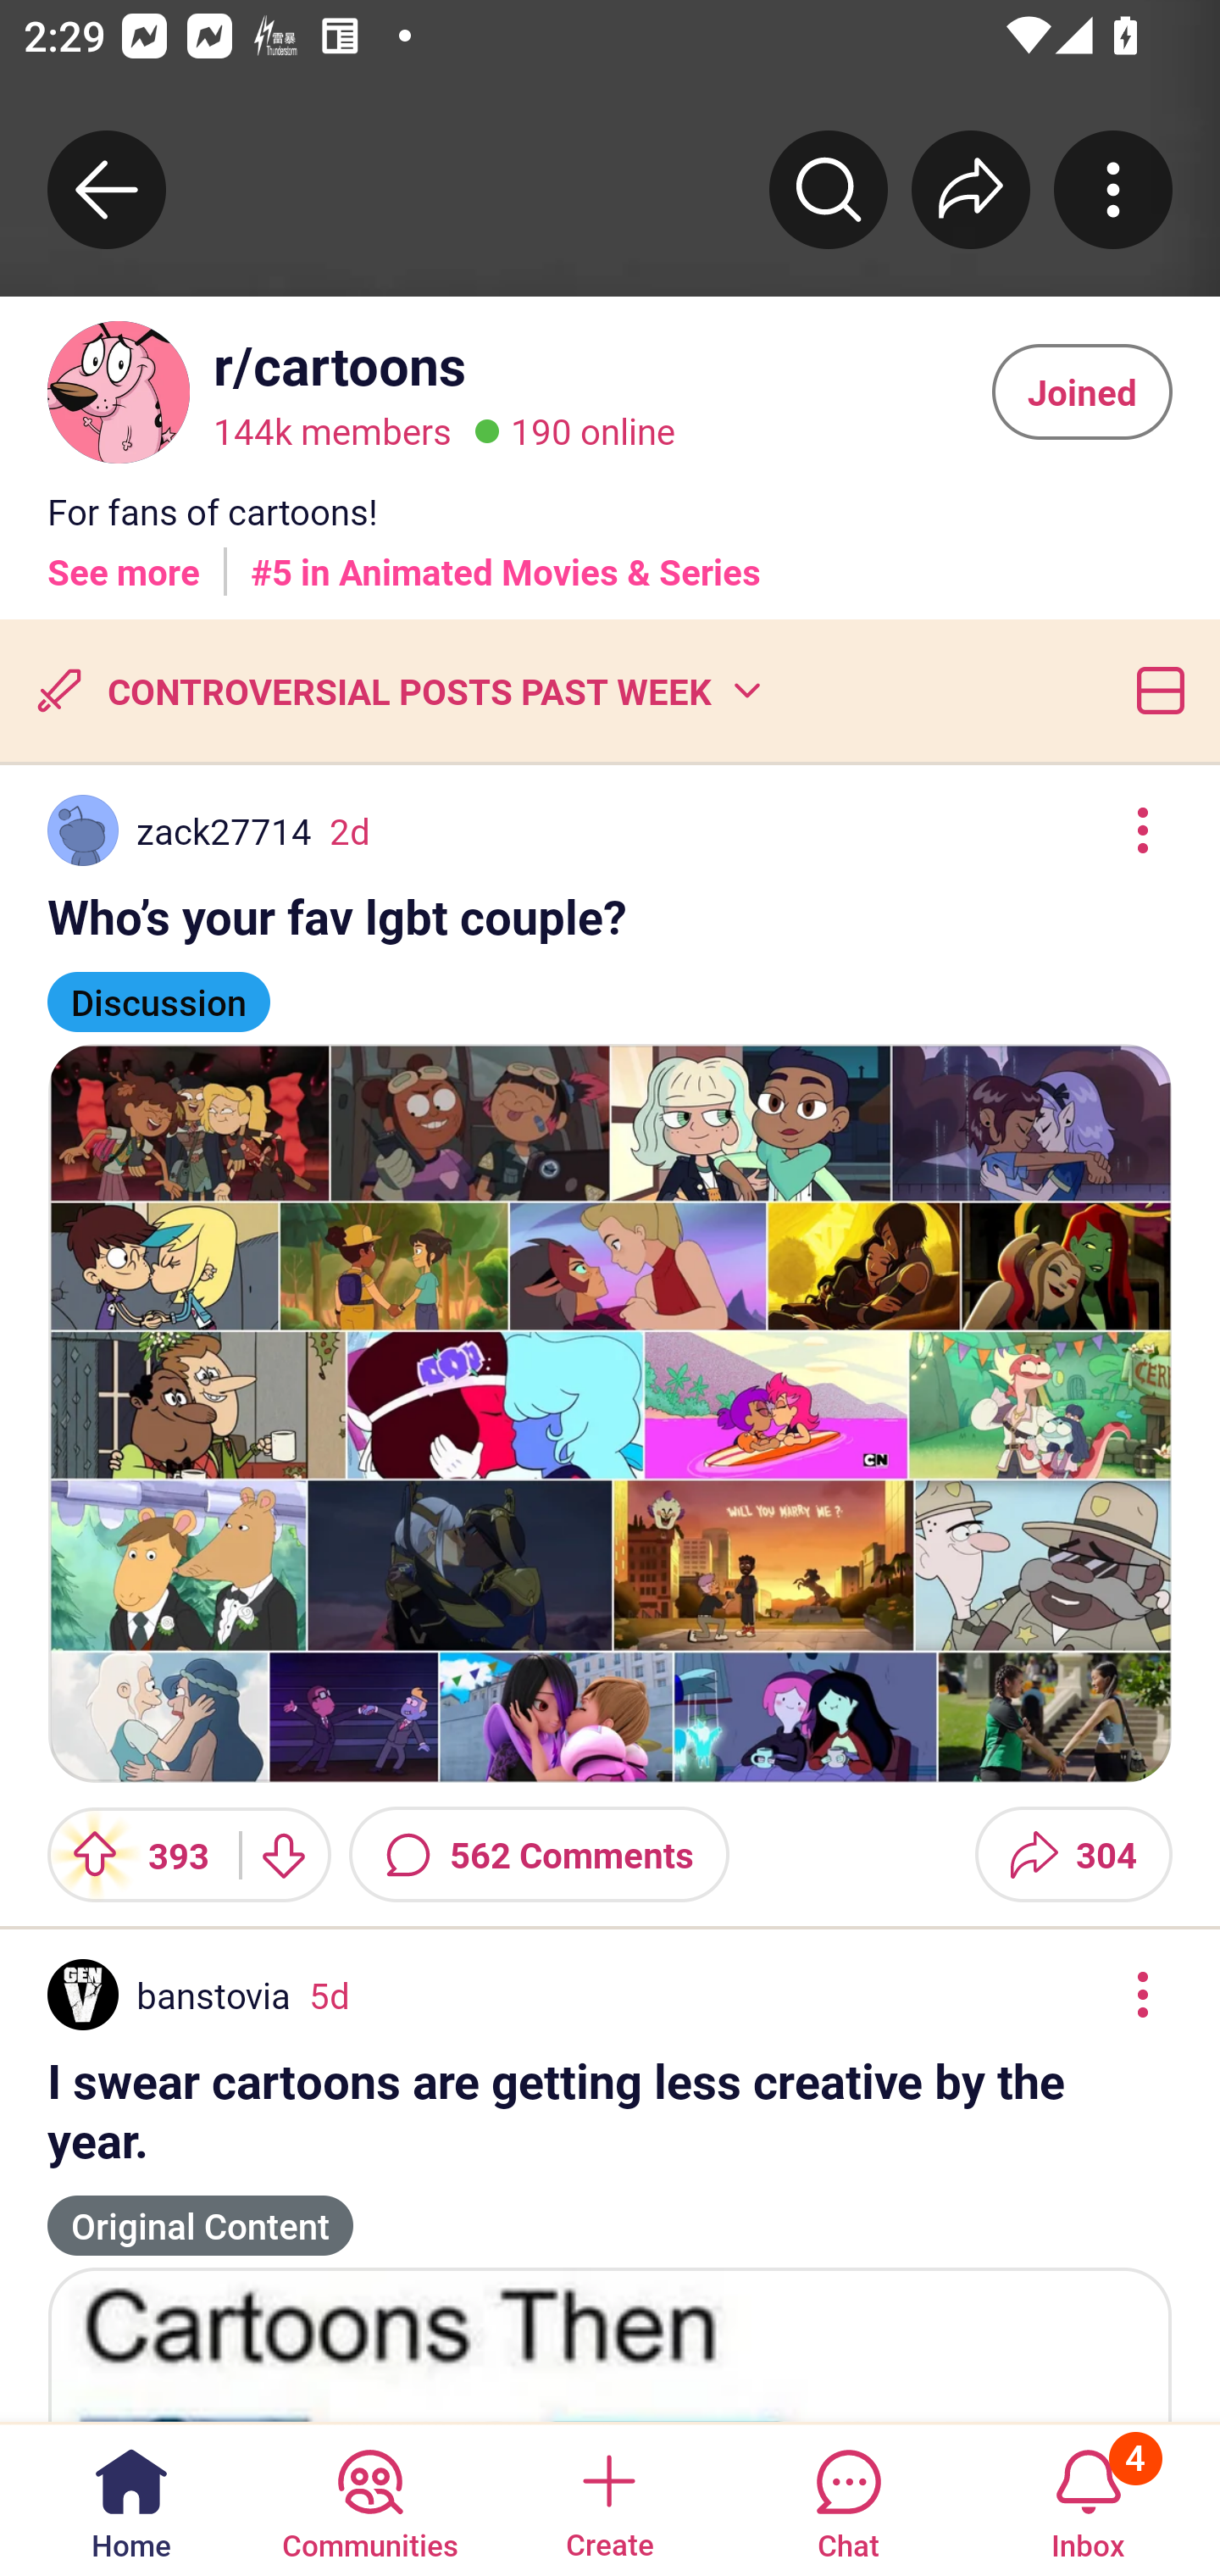 The image size is (1220, 2576). What do you see at coordinates (971, 189) in the screenshot?
I see `Share r/﻿cartoons` at bounding box center [971, 189].